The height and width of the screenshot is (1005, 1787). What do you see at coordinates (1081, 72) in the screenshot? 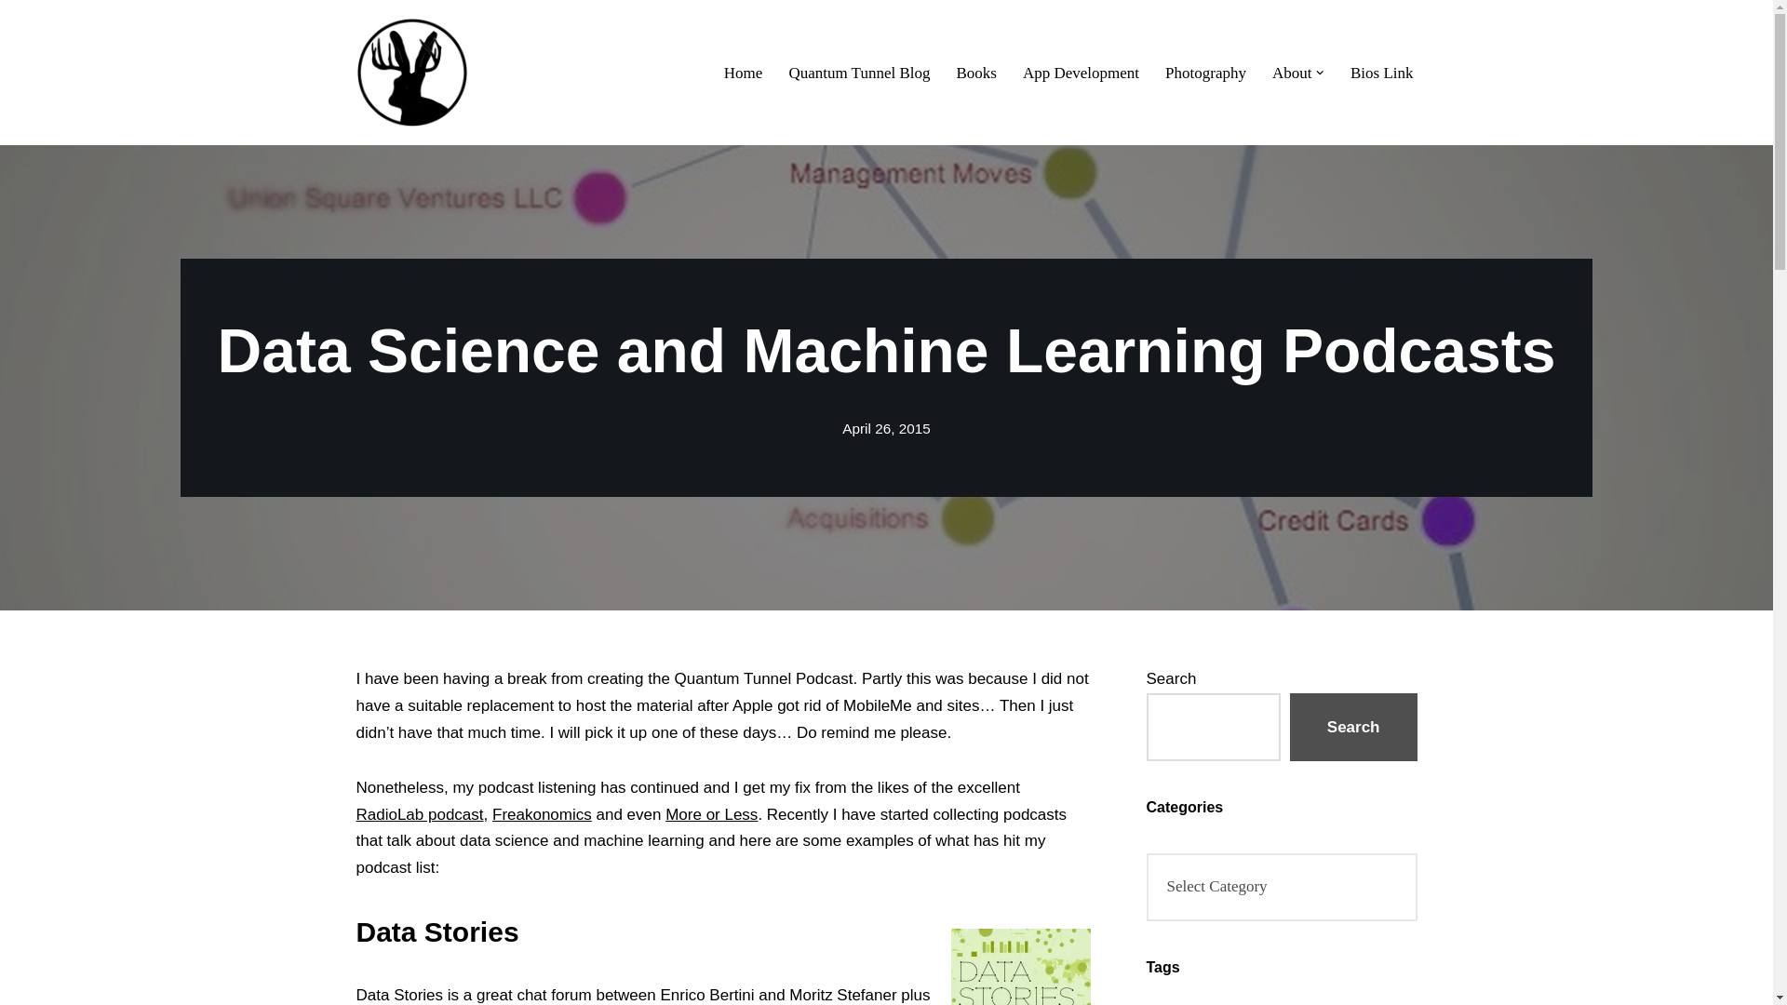
I see `App Development` at bounding box center [1081, 72].